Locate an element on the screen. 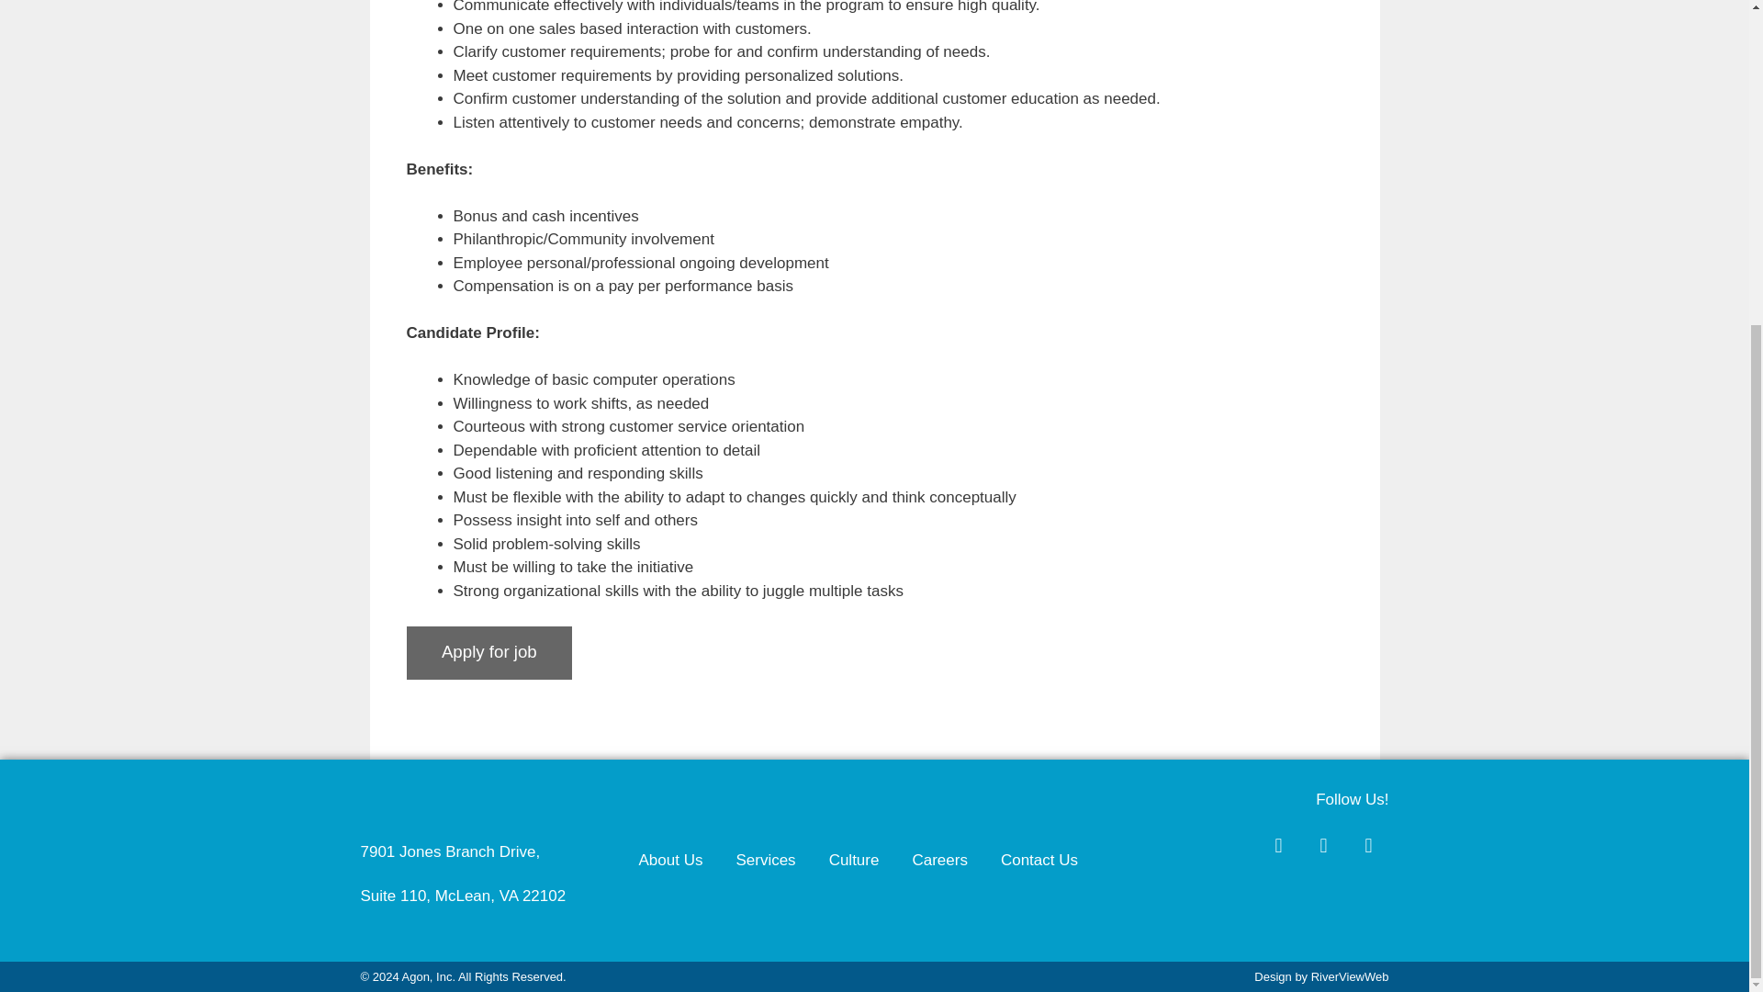 The image size is (1763, 992). Careers is located at coordinates (939, 860).